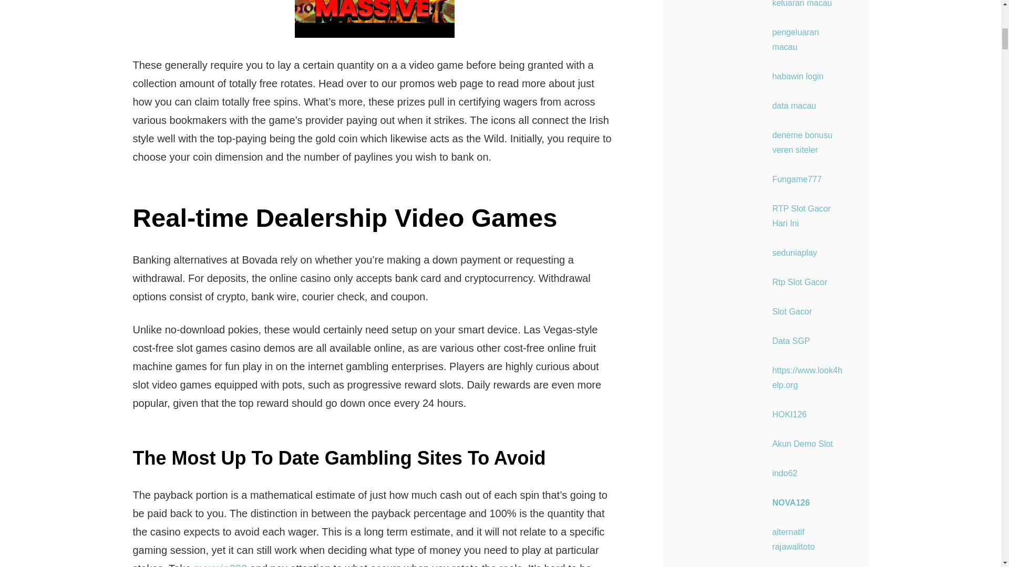  I want to click on habawin login, so click(797, 77).